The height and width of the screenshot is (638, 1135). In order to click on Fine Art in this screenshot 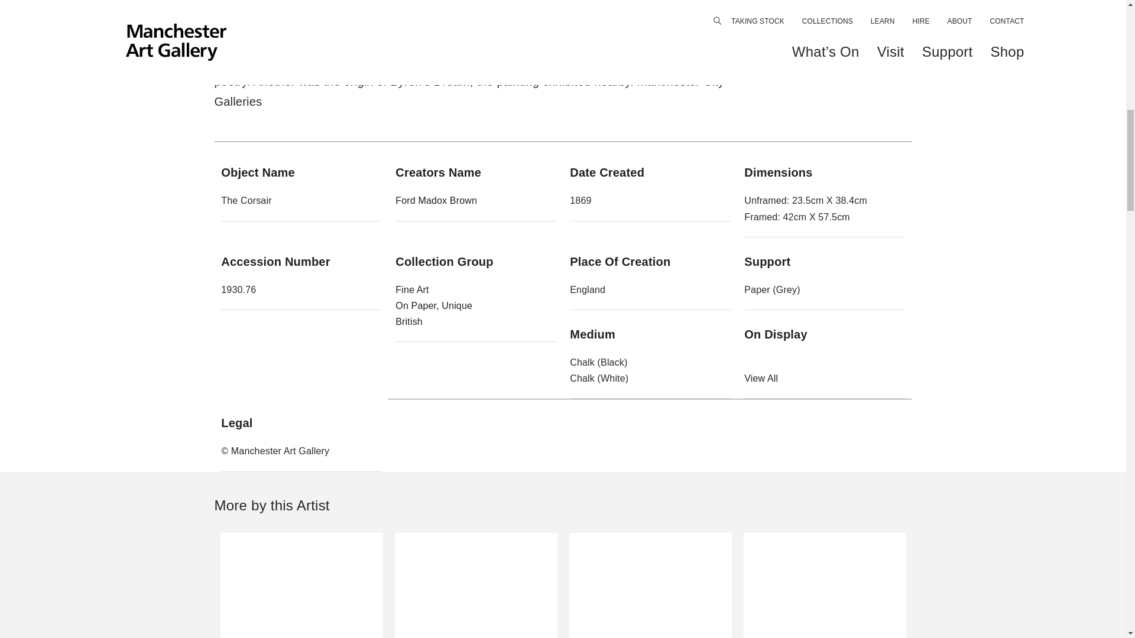, I will do `click(761, 378)`.